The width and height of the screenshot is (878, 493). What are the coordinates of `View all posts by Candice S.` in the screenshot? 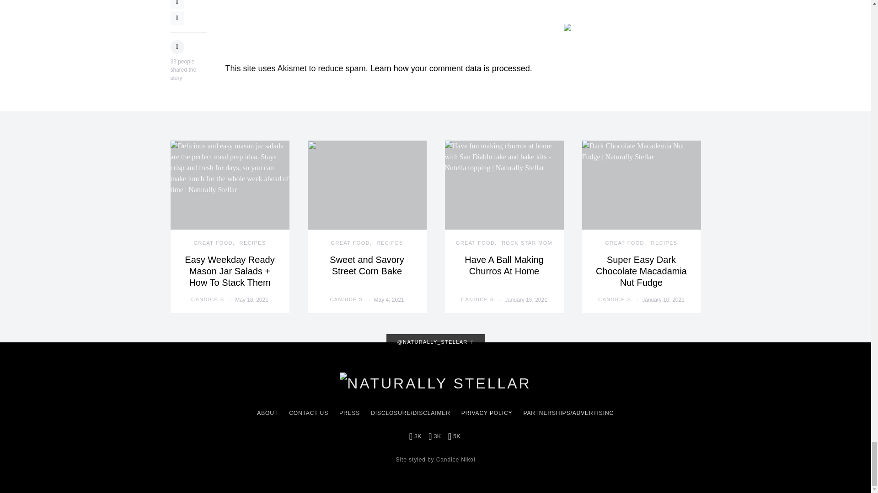 It's located at (616, 299).